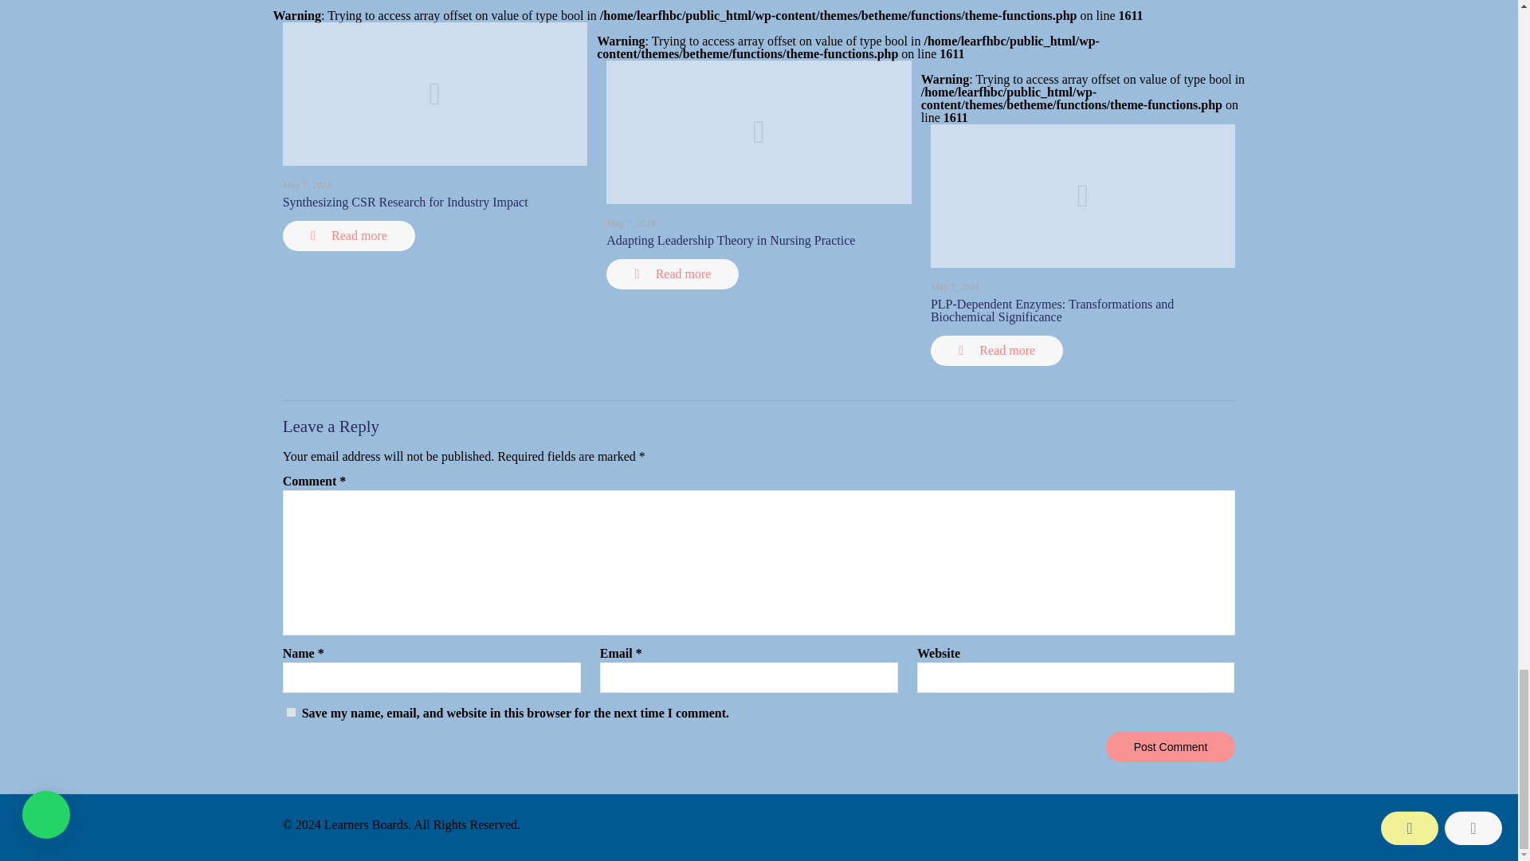 Image resolution: width=1530 pixels, height=861 pixels. What do you see at coordinates (405, 202) in the screenshot?
I see `Synthesizing CSR Research for Industry Impact` at bounding box center [405, 202].